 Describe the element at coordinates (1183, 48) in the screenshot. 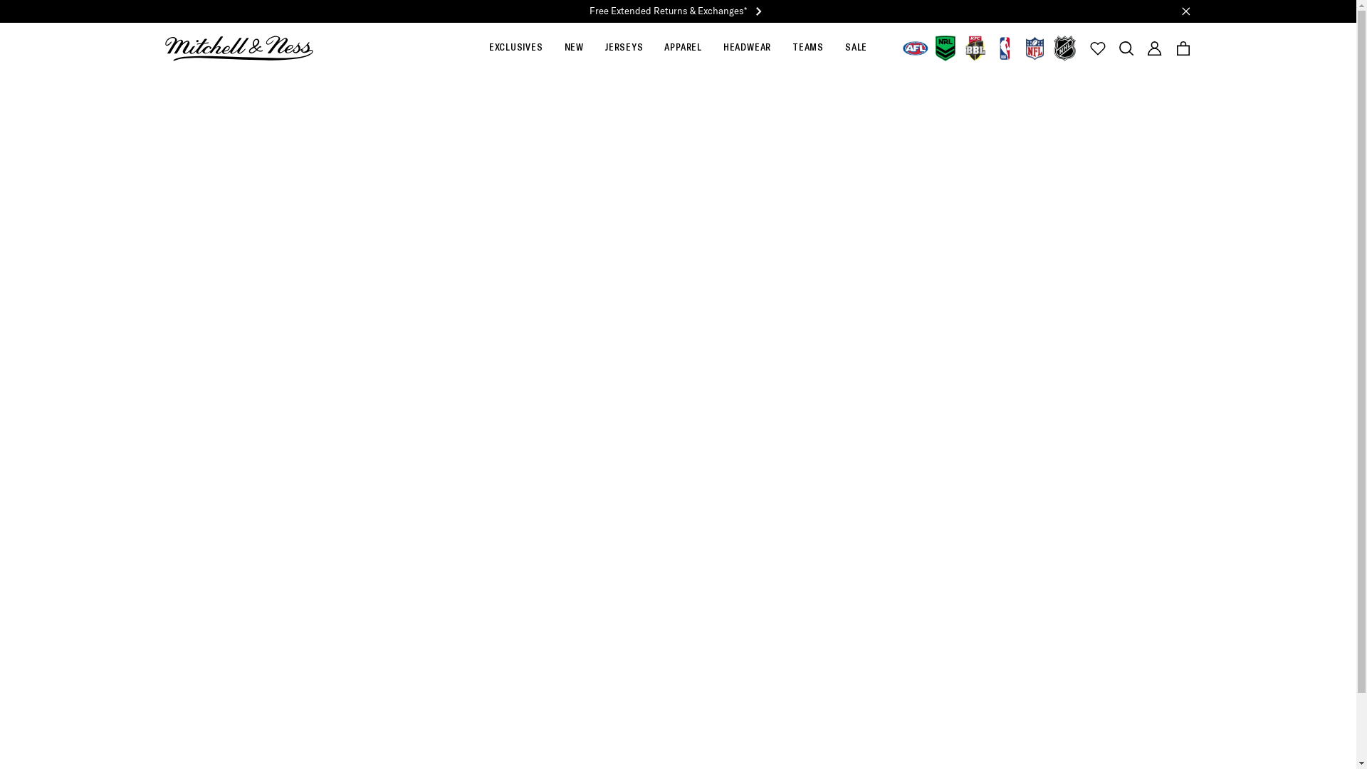

I see `Your Cart` at that location.